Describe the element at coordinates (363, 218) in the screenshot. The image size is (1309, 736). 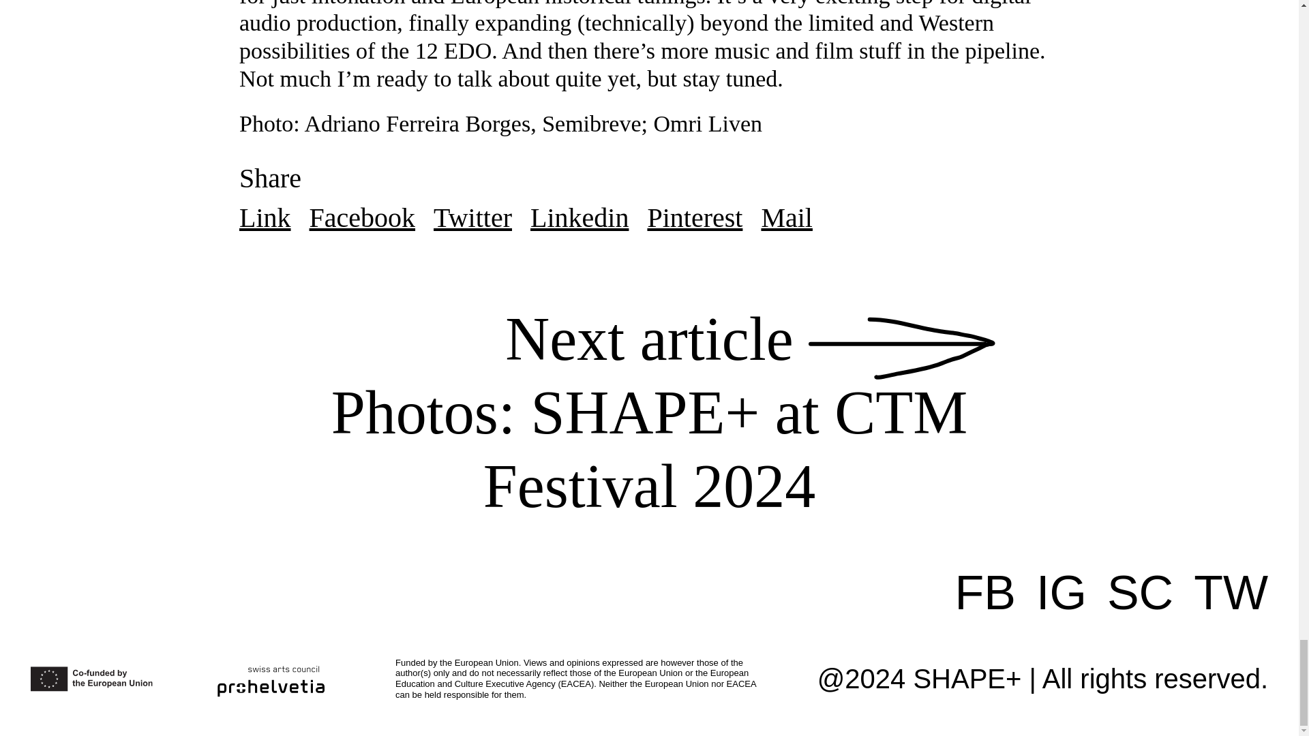
I see `Facebook` at that location.